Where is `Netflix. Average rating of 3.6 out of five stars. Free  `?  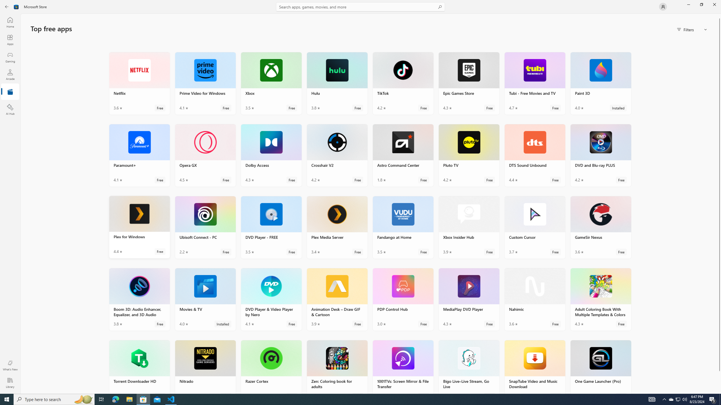
Netflix. Average rating of 3.6 out of five stars. Free   is located at coordinates (139, 83).